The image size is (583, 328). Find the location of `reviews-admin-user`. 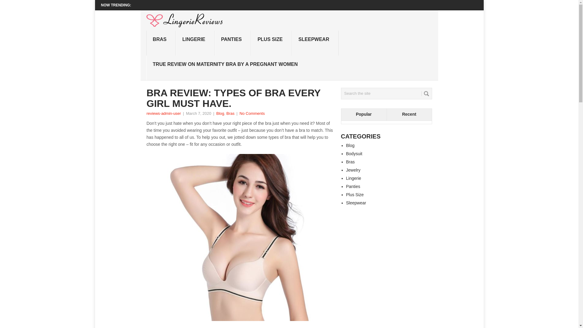

reviews-admin-user is located at coordinates (163, 114).